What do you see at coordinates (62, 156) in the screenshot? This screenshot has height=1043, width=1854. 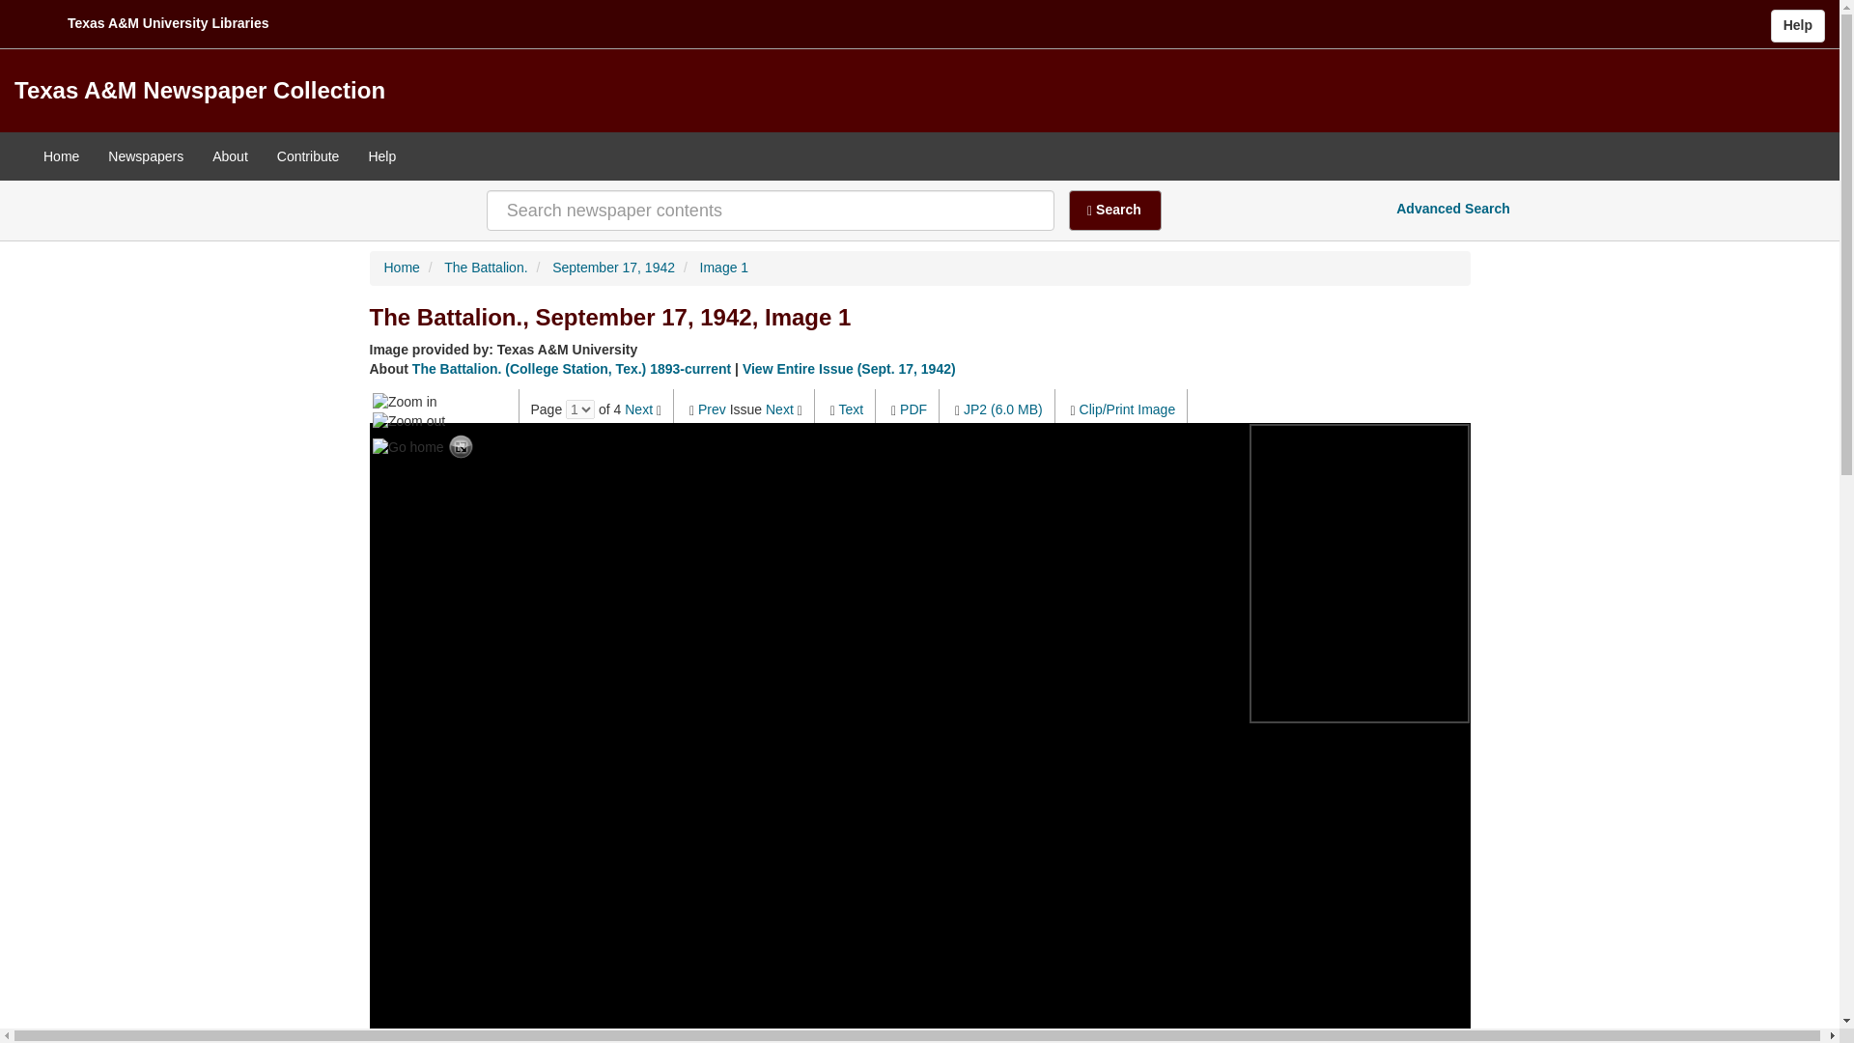 I see `Home` at bounding box center [62, 156].